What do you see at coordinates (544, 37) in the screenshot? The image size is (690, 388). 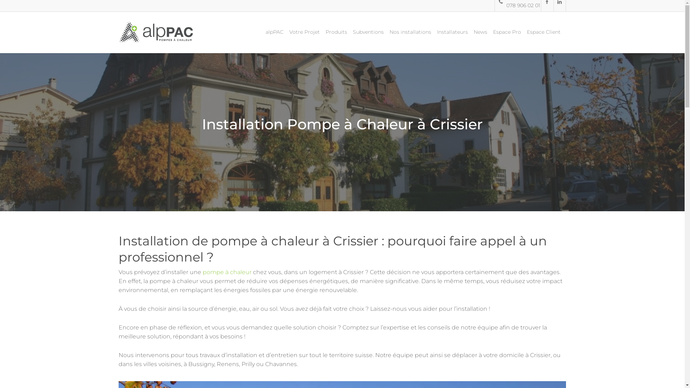 I see `Espace Client` at bounding box center [544, 37].